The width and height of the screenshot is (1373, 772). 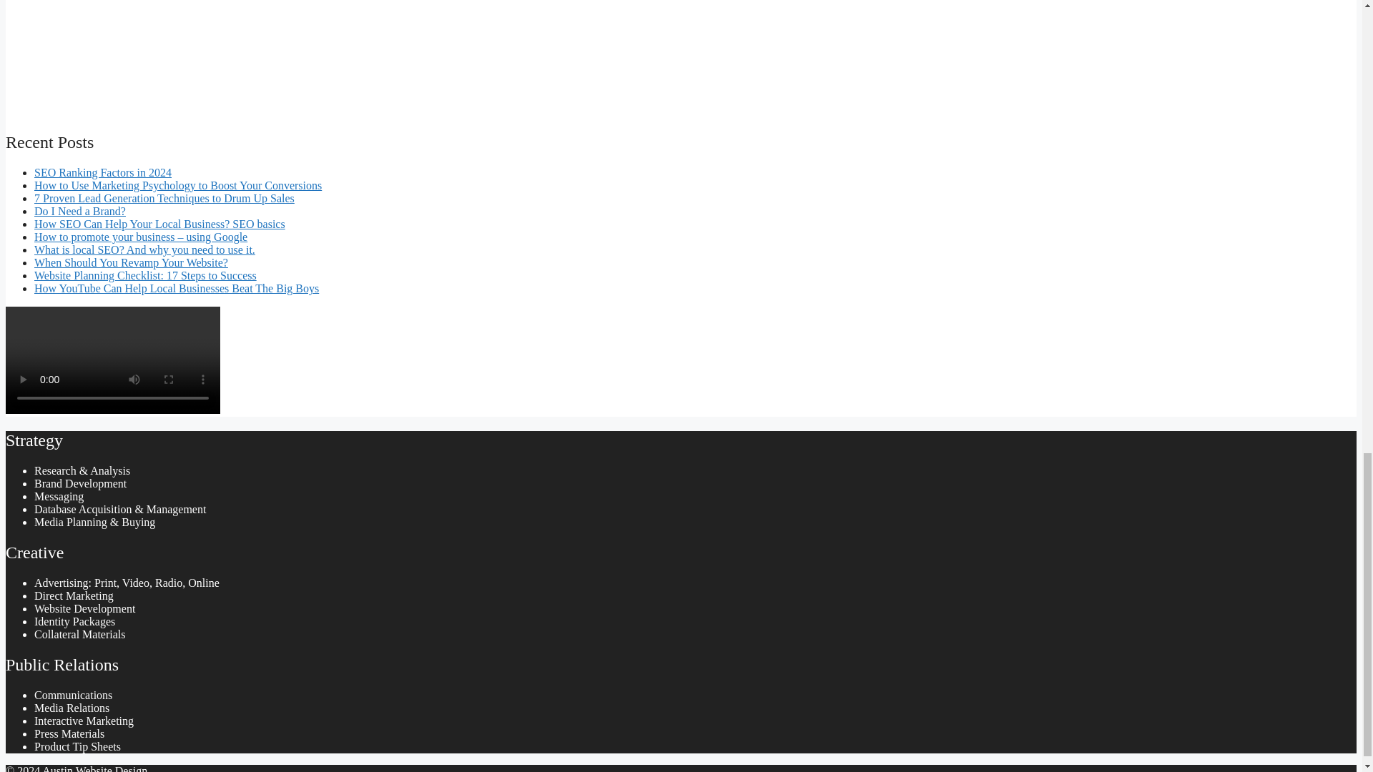 I want to click on How to Use Marketing Psychology to Boost Your Conversions, so click(x=177, y=184).